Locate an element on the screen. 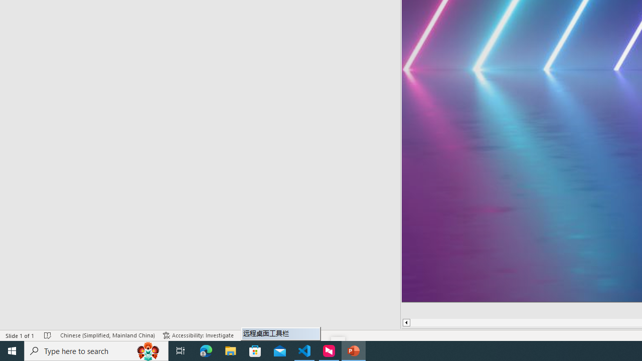 The height and width of the screenshot is (361, 642). Spell Check No Errors is located at coordinates (48, 335).